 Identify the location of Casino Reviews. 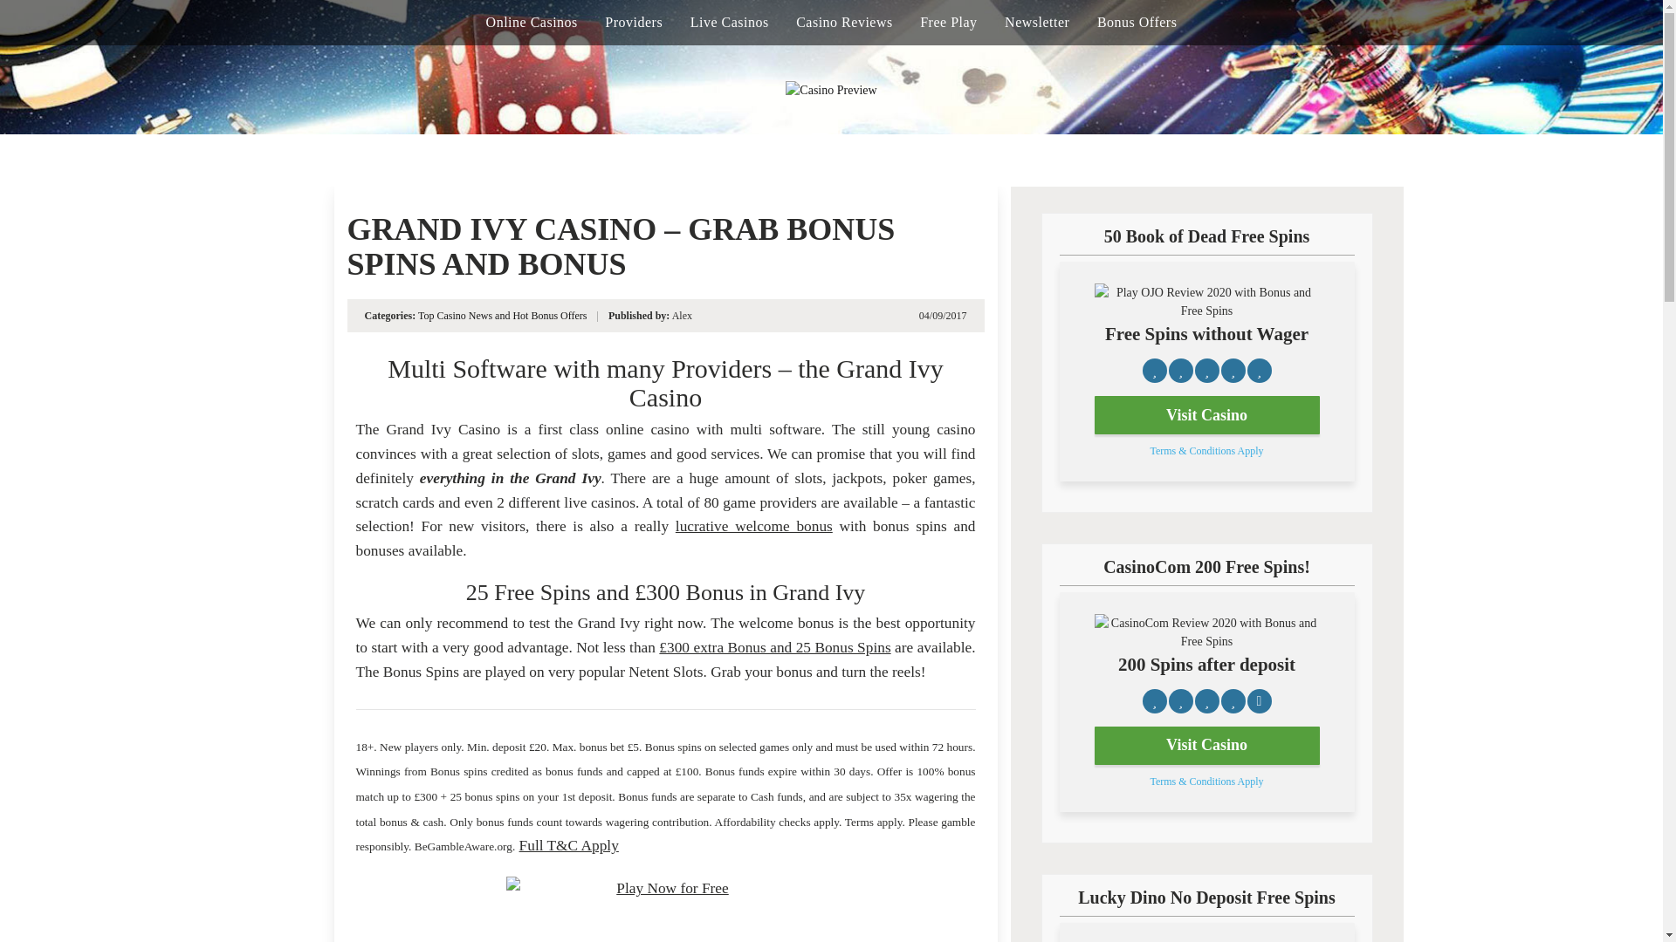
(845, 23).